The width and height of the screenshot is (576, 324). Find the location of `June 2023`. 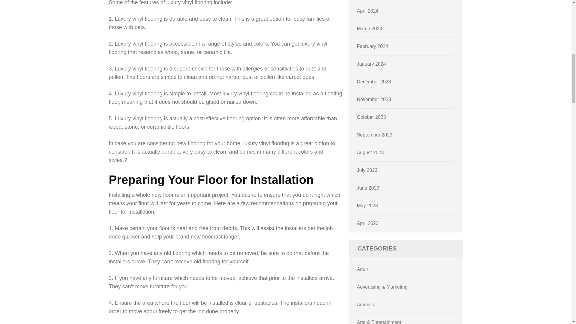

June 2023 is located at coordinates (368, 188).